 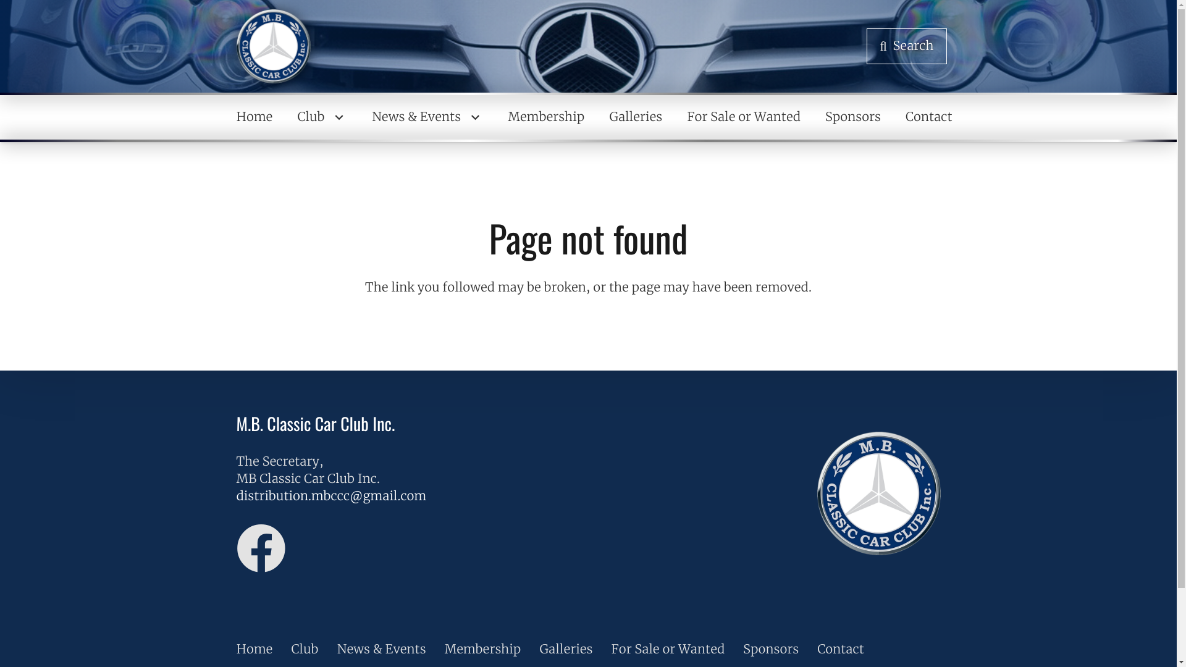 I want to click on Home, so click(x=254, y=650).